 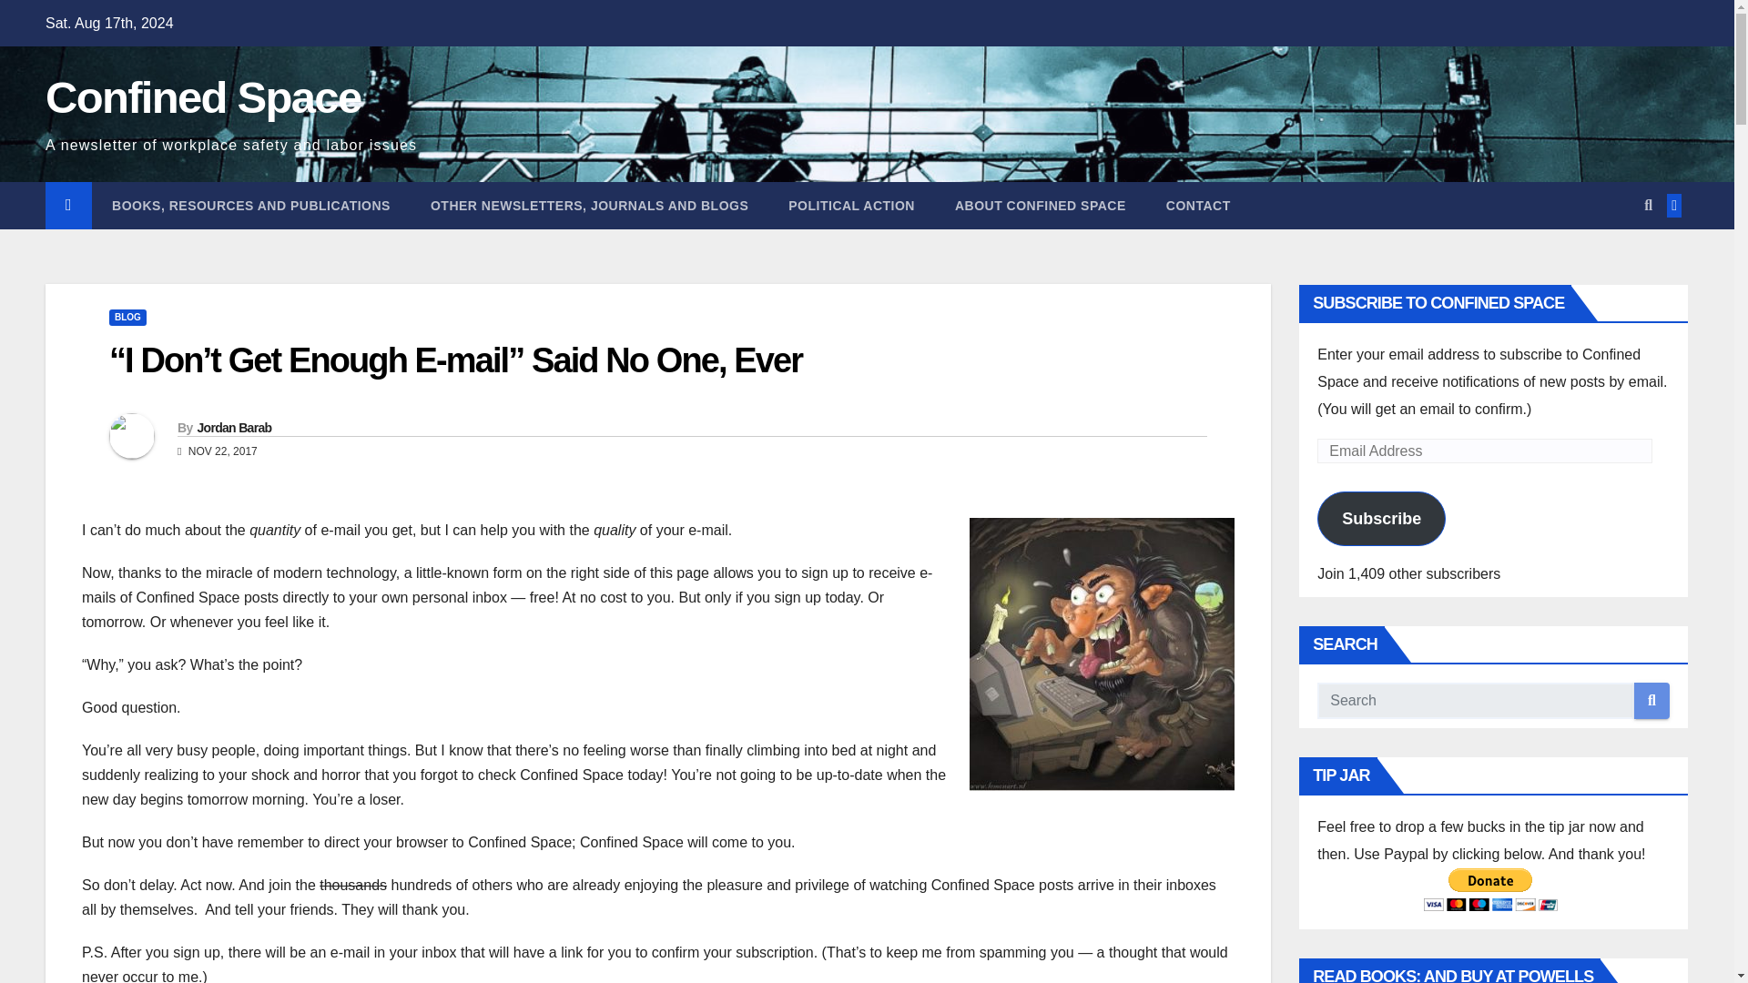 I want to click on Political Action, so click(x=852, y=205).